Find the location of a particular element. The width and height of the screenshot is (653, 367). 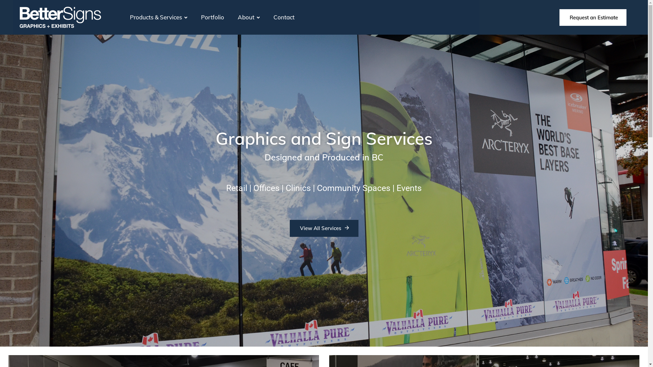

Products & Services is located at coordinates (158, 17).